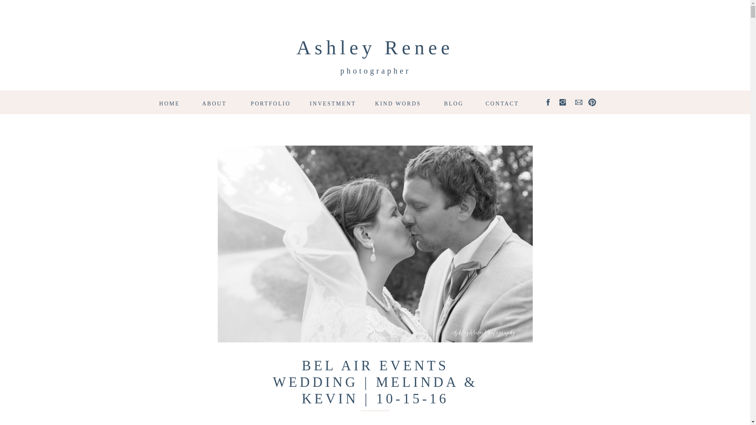  What do you see at coordinates (333, 102) in the screenshot?
I see `INVESTMENT` at bounding box center [333, 102].